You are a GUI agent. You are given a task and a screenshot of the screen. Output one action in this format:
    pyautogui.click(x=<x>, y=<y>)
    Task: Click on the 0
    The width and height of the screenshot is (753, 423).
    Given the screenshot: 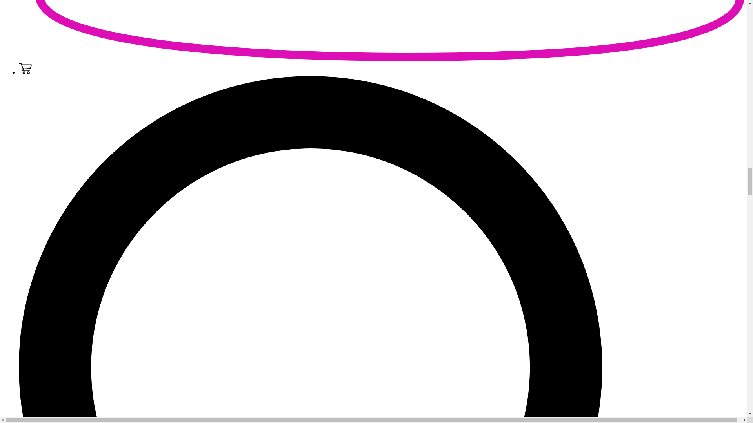 What is the action you would take?
    pyautogui.click(x=25, y=72)
    